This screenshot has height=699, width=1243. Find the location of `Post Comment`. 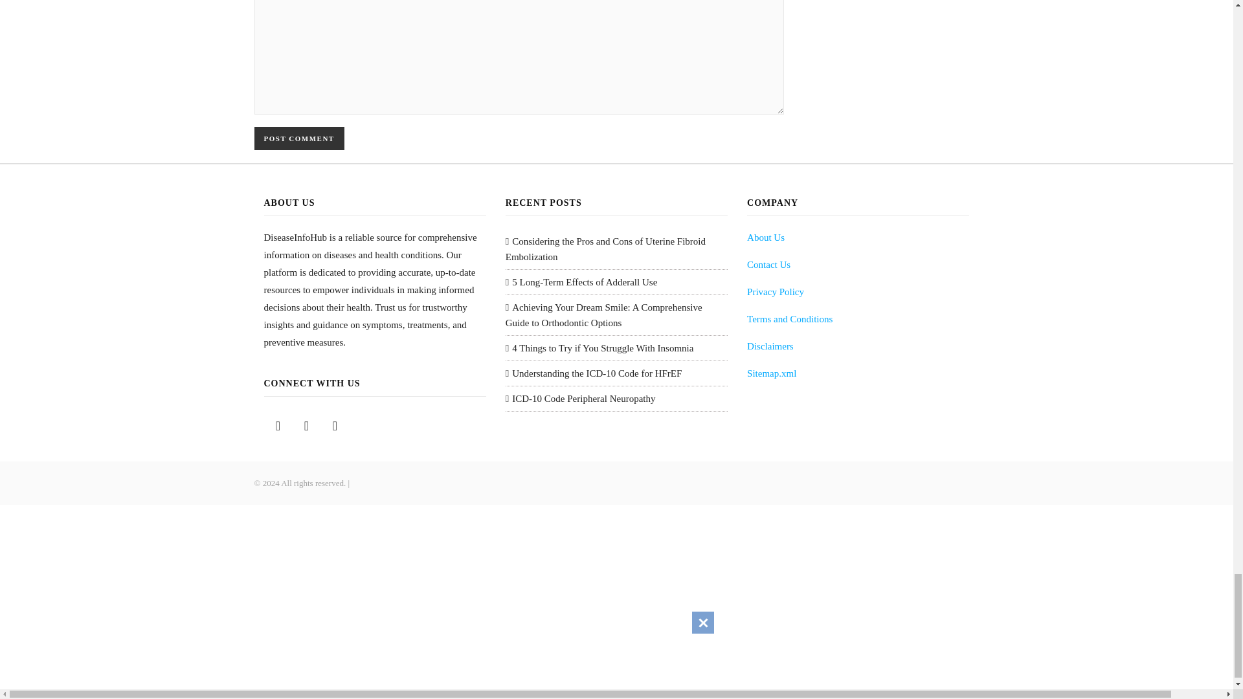

Post Comment is located at coordinates (298, 139).